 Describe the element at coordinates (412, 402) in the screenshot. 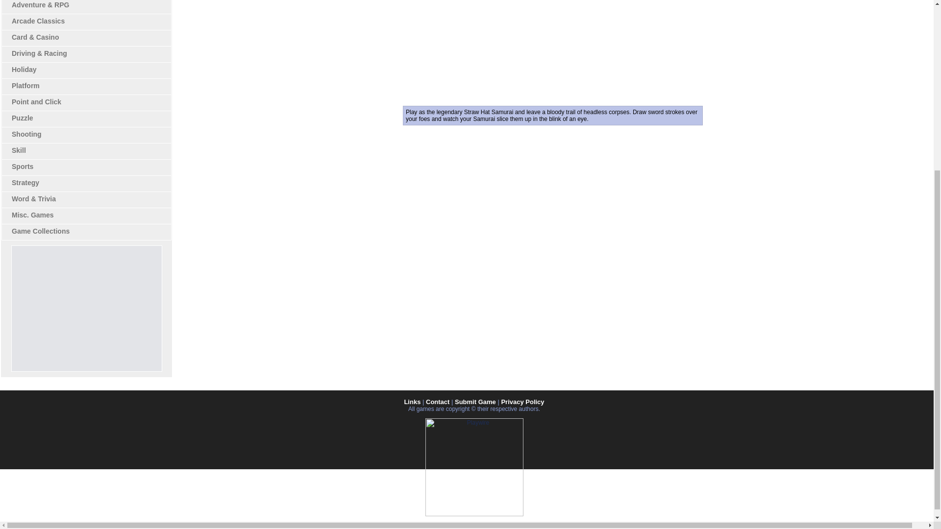

I see `Links` at that location.